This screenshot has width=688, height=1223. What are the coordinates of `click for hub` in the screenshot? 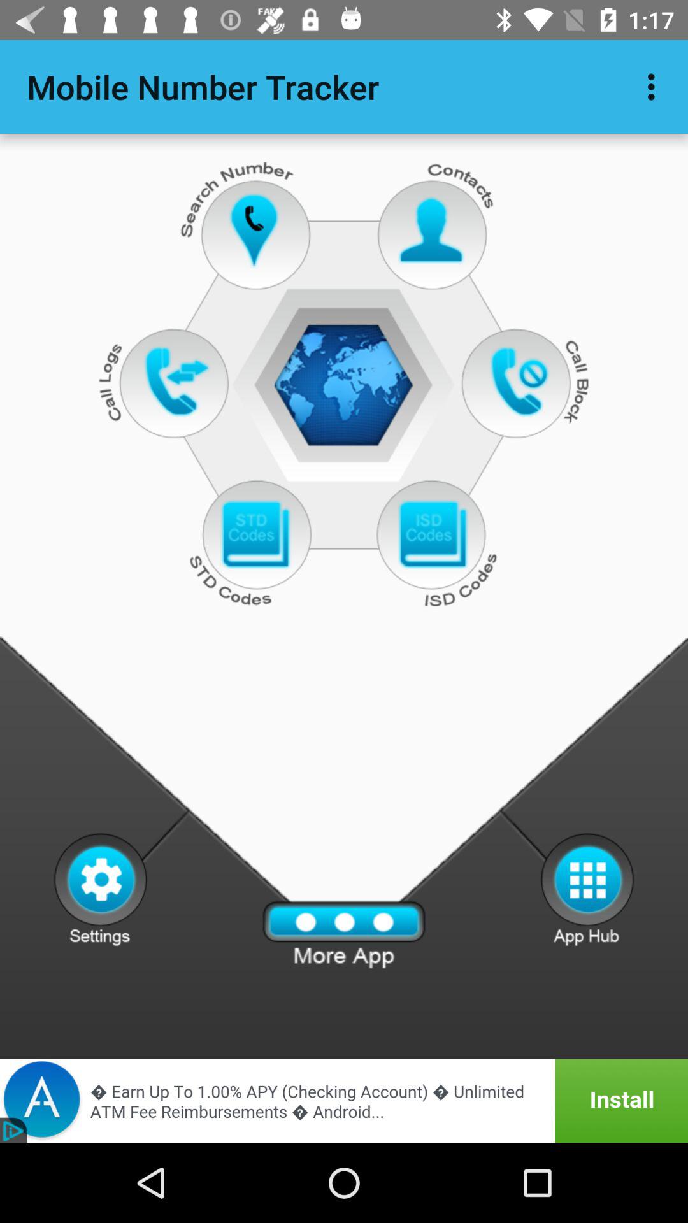 It's located at (587, 889).